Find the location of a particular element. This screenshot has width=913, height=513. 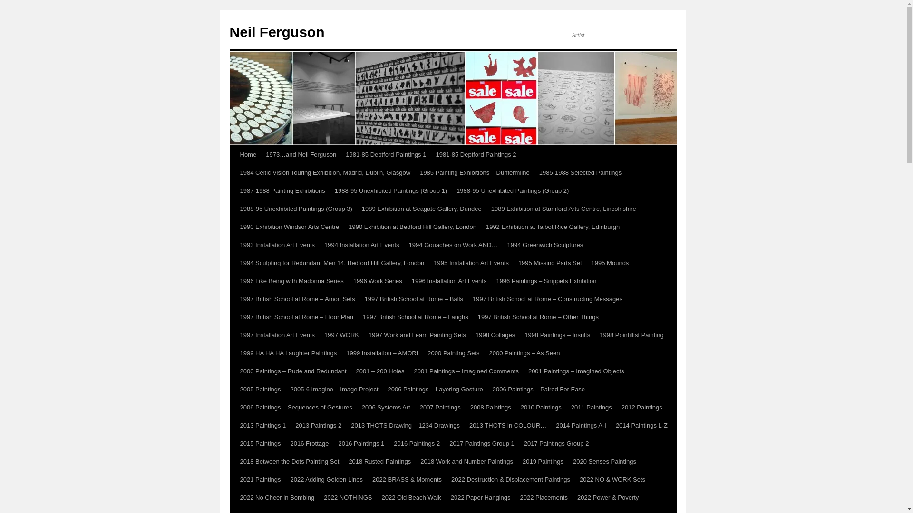

1996 Work Series is located at coordinates (378, 281).